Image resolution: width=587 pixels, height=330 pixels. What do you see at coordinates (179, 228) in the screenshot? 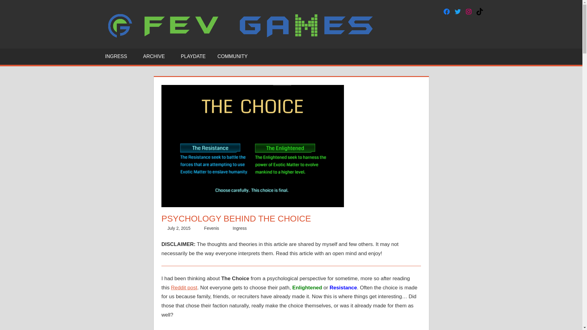
I see `2:19 pm` at bounding box center [179, 228].